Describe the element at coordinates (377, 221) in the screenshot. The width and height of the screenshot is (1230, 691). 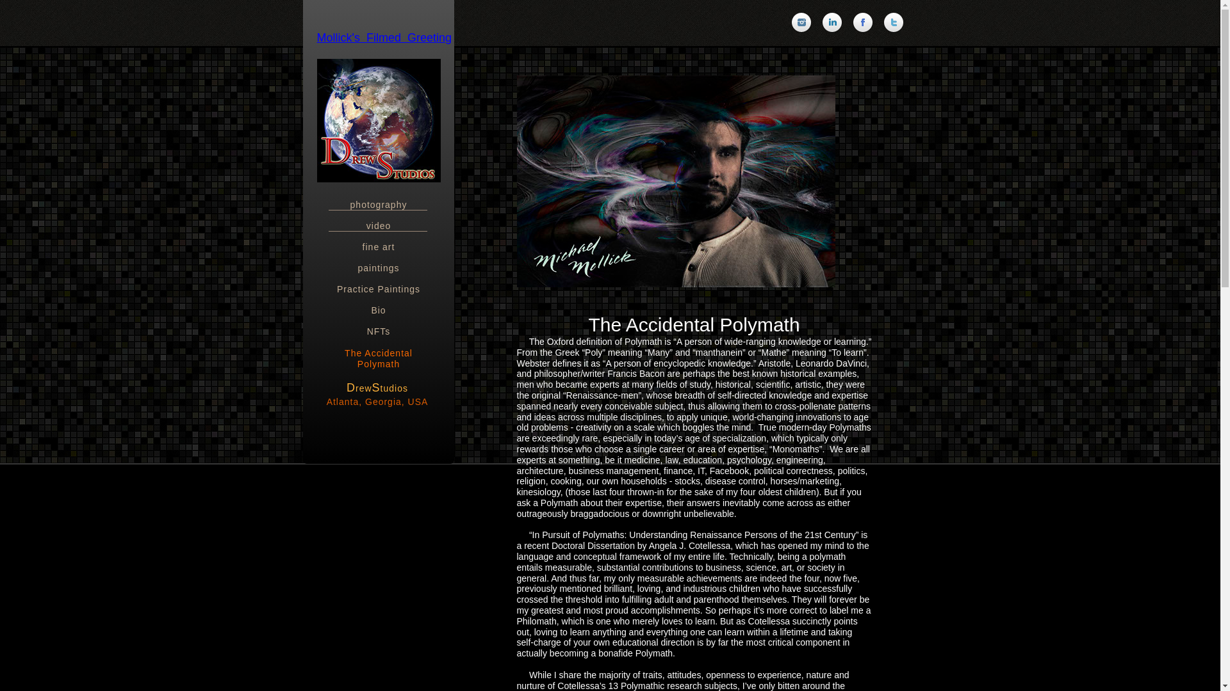
I see `video` at that location.